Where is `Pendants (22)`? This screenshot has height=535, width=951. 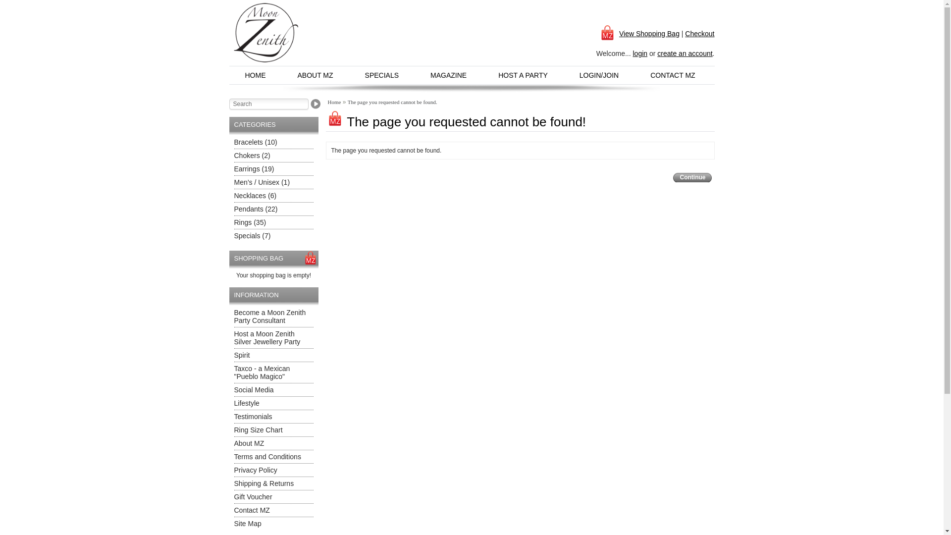
Pendants (22) is located at coordinates (256, 209).